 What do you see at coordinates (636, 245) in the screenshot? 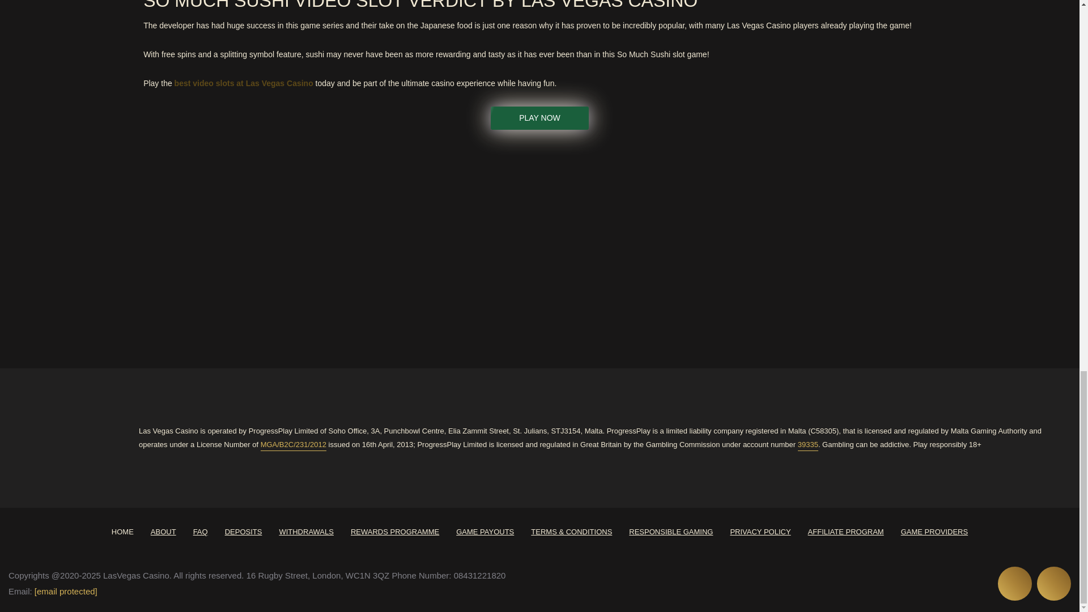
I see `client logos` at bounding box center [636, 245].